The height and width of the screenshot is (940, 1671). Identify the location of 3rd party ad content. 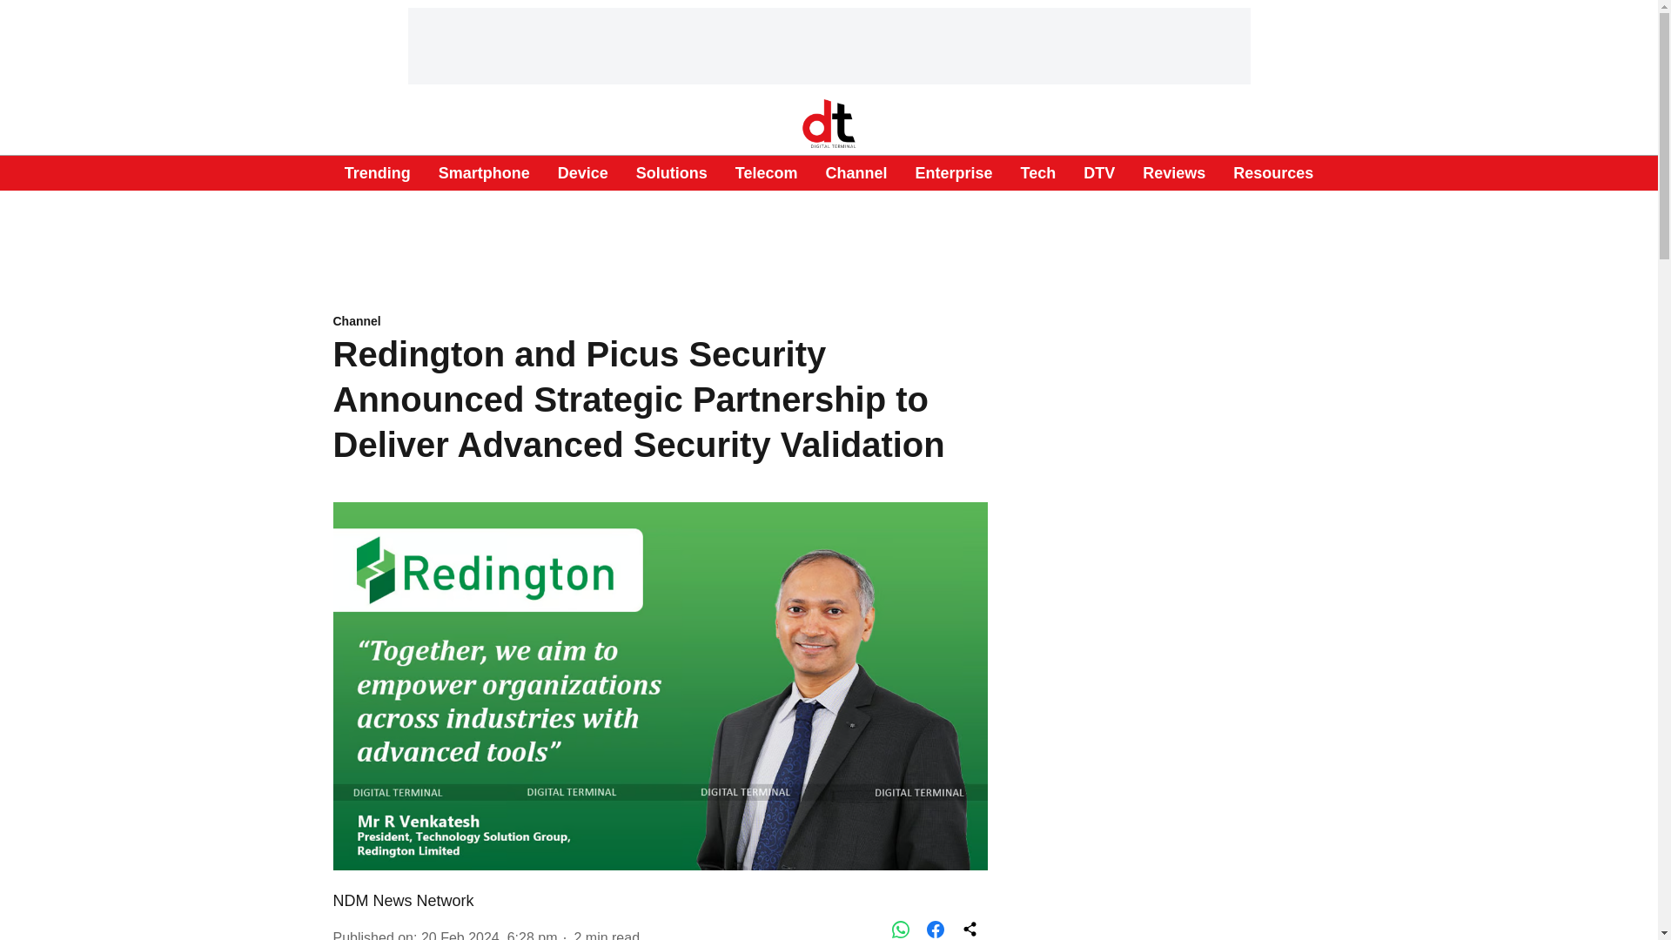
(1166, 646).